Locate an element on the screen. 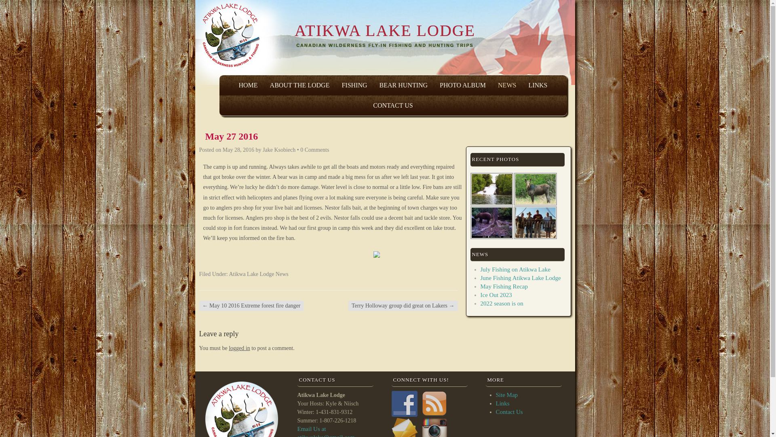 Image resolution: width=776 pixels, height=437 pixels. FISHING is located at coordinates (354, 85).